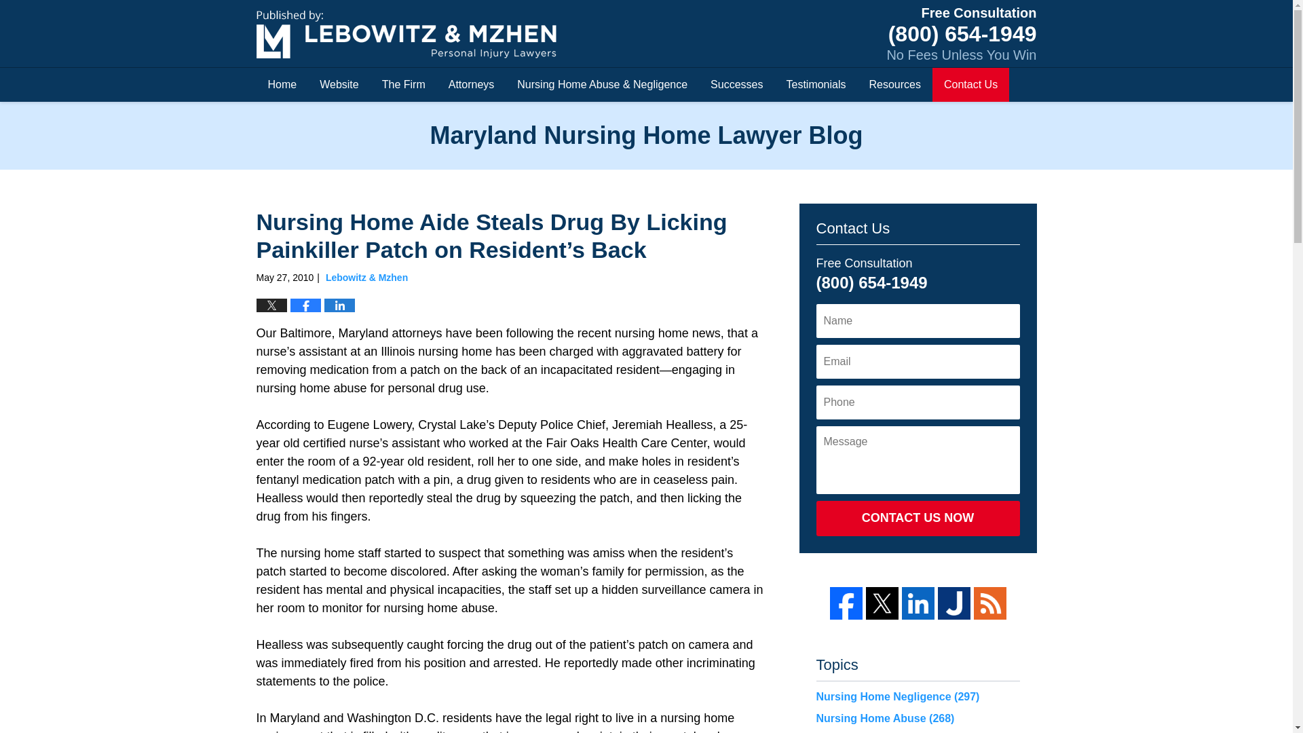  What do you see at coordinates (471, 85) in the screenshot?
I see `Attorneys` at bounding box center [471, 85].